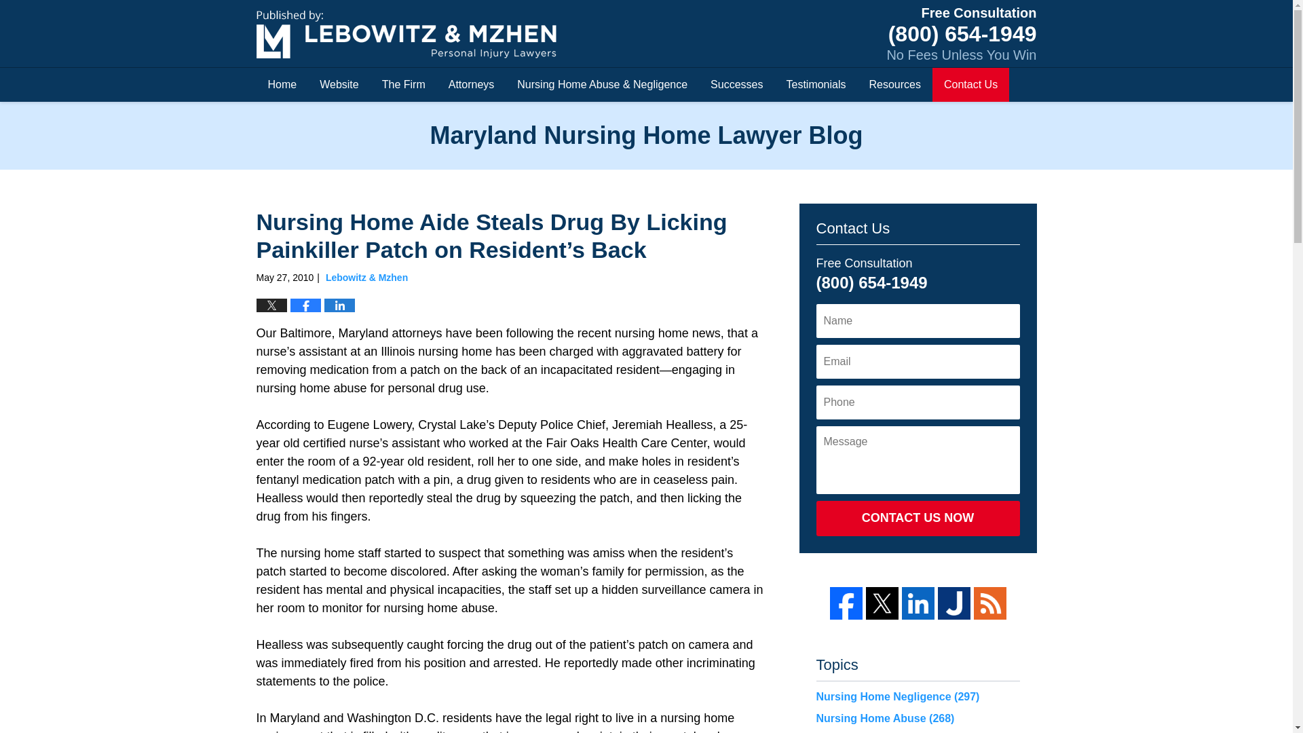  What do you see at coordinates (471, 85) in the screenshot?
I see `Attorneys` at bounding box center [471, 85].